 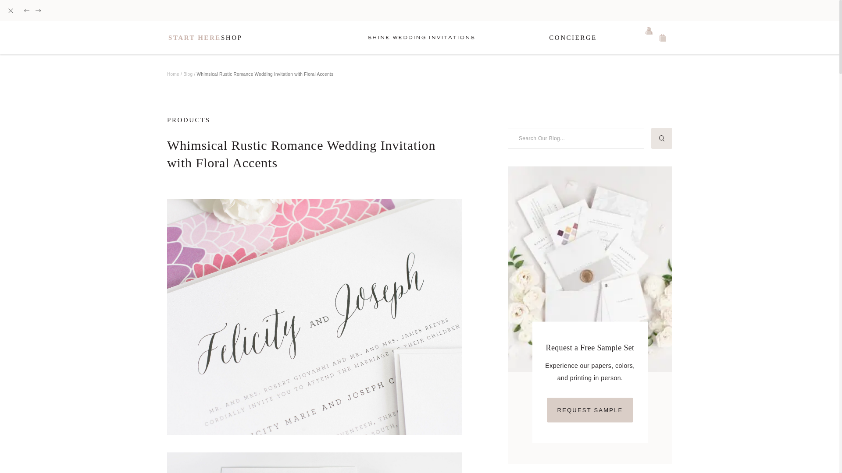 What do you see at coordinates (573, 38) in the screenshot?
I see `CONCIERGE` at bounding box center [573, 38].